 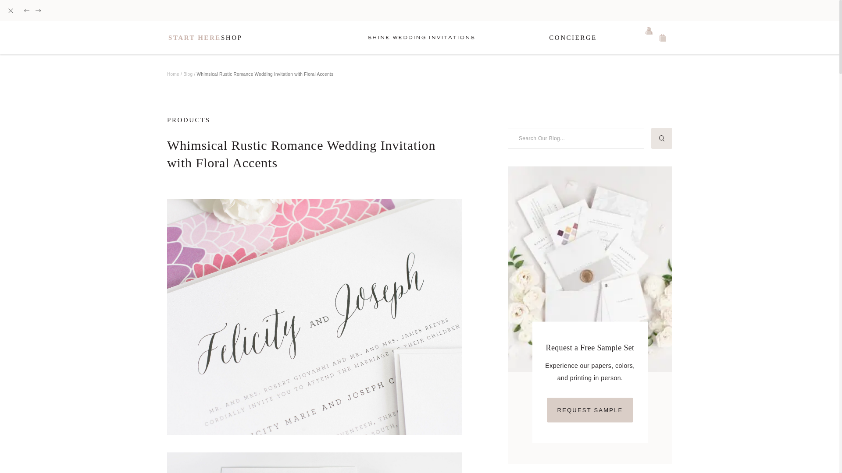 What do you see at coordinates (573, 38) in the screenshot?
I see `CONCIERGE` at bounding box center [573, 38].